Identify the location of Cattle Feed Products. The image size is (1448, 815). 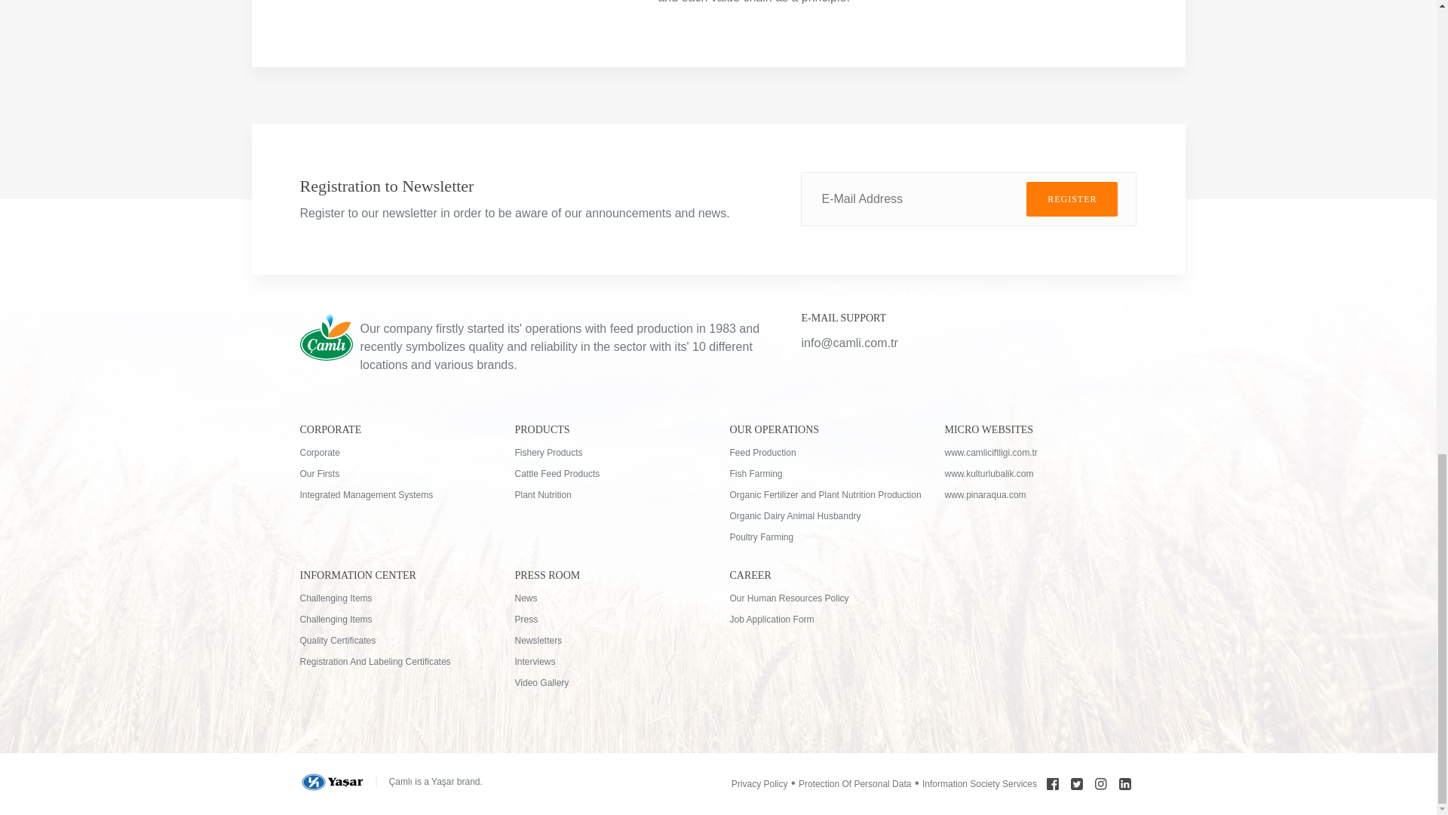
(609, 474).